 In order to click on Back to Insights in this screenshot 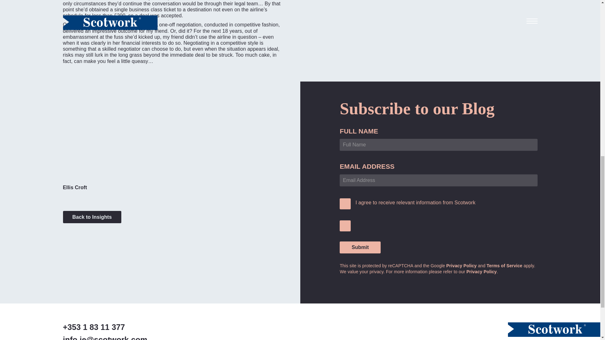, I will do `click(92, 217)`.